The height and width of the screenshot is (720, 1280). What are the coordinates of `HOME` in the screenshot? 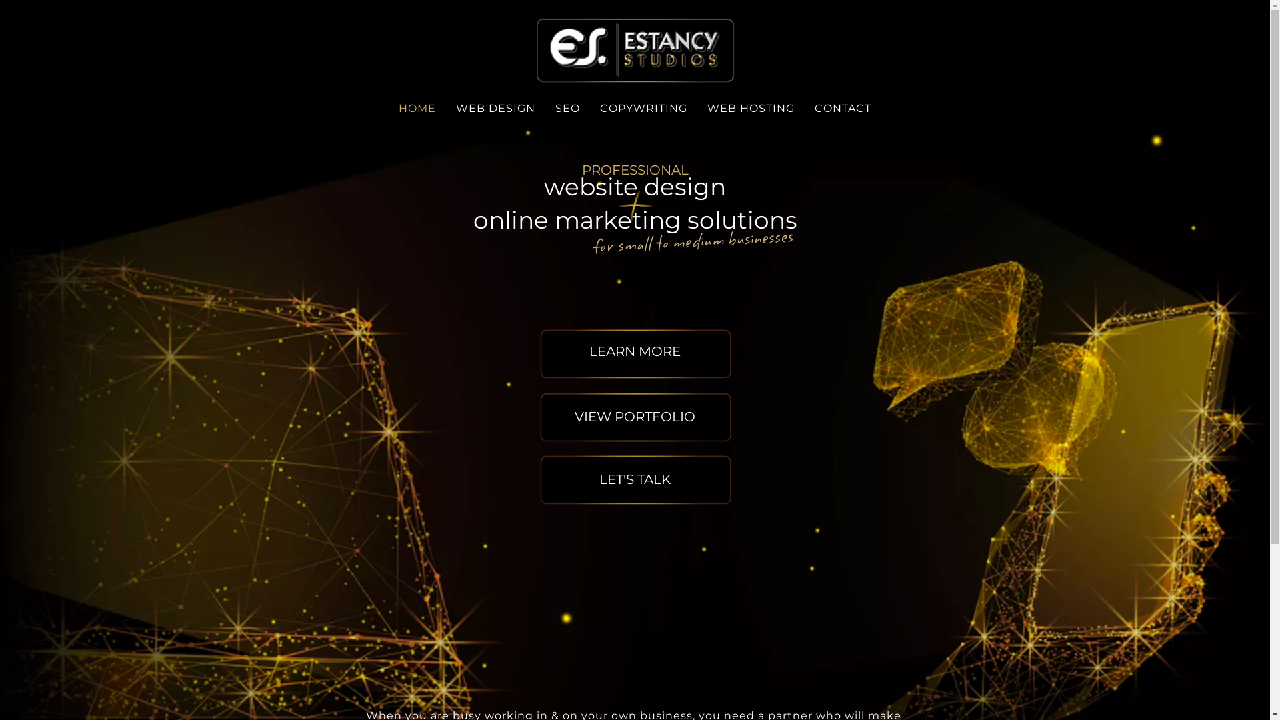 It's located at (417, 109).